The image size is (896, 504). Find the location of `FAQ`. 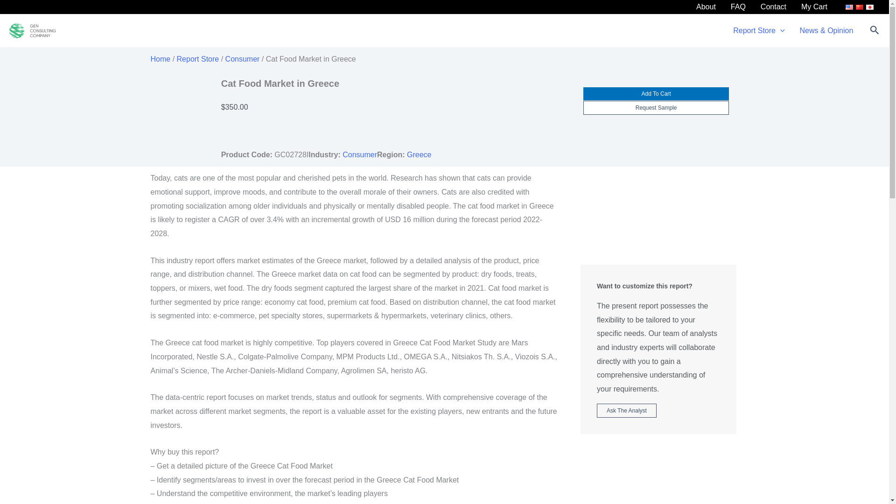

FAQ is located at coordinates (738, 7).